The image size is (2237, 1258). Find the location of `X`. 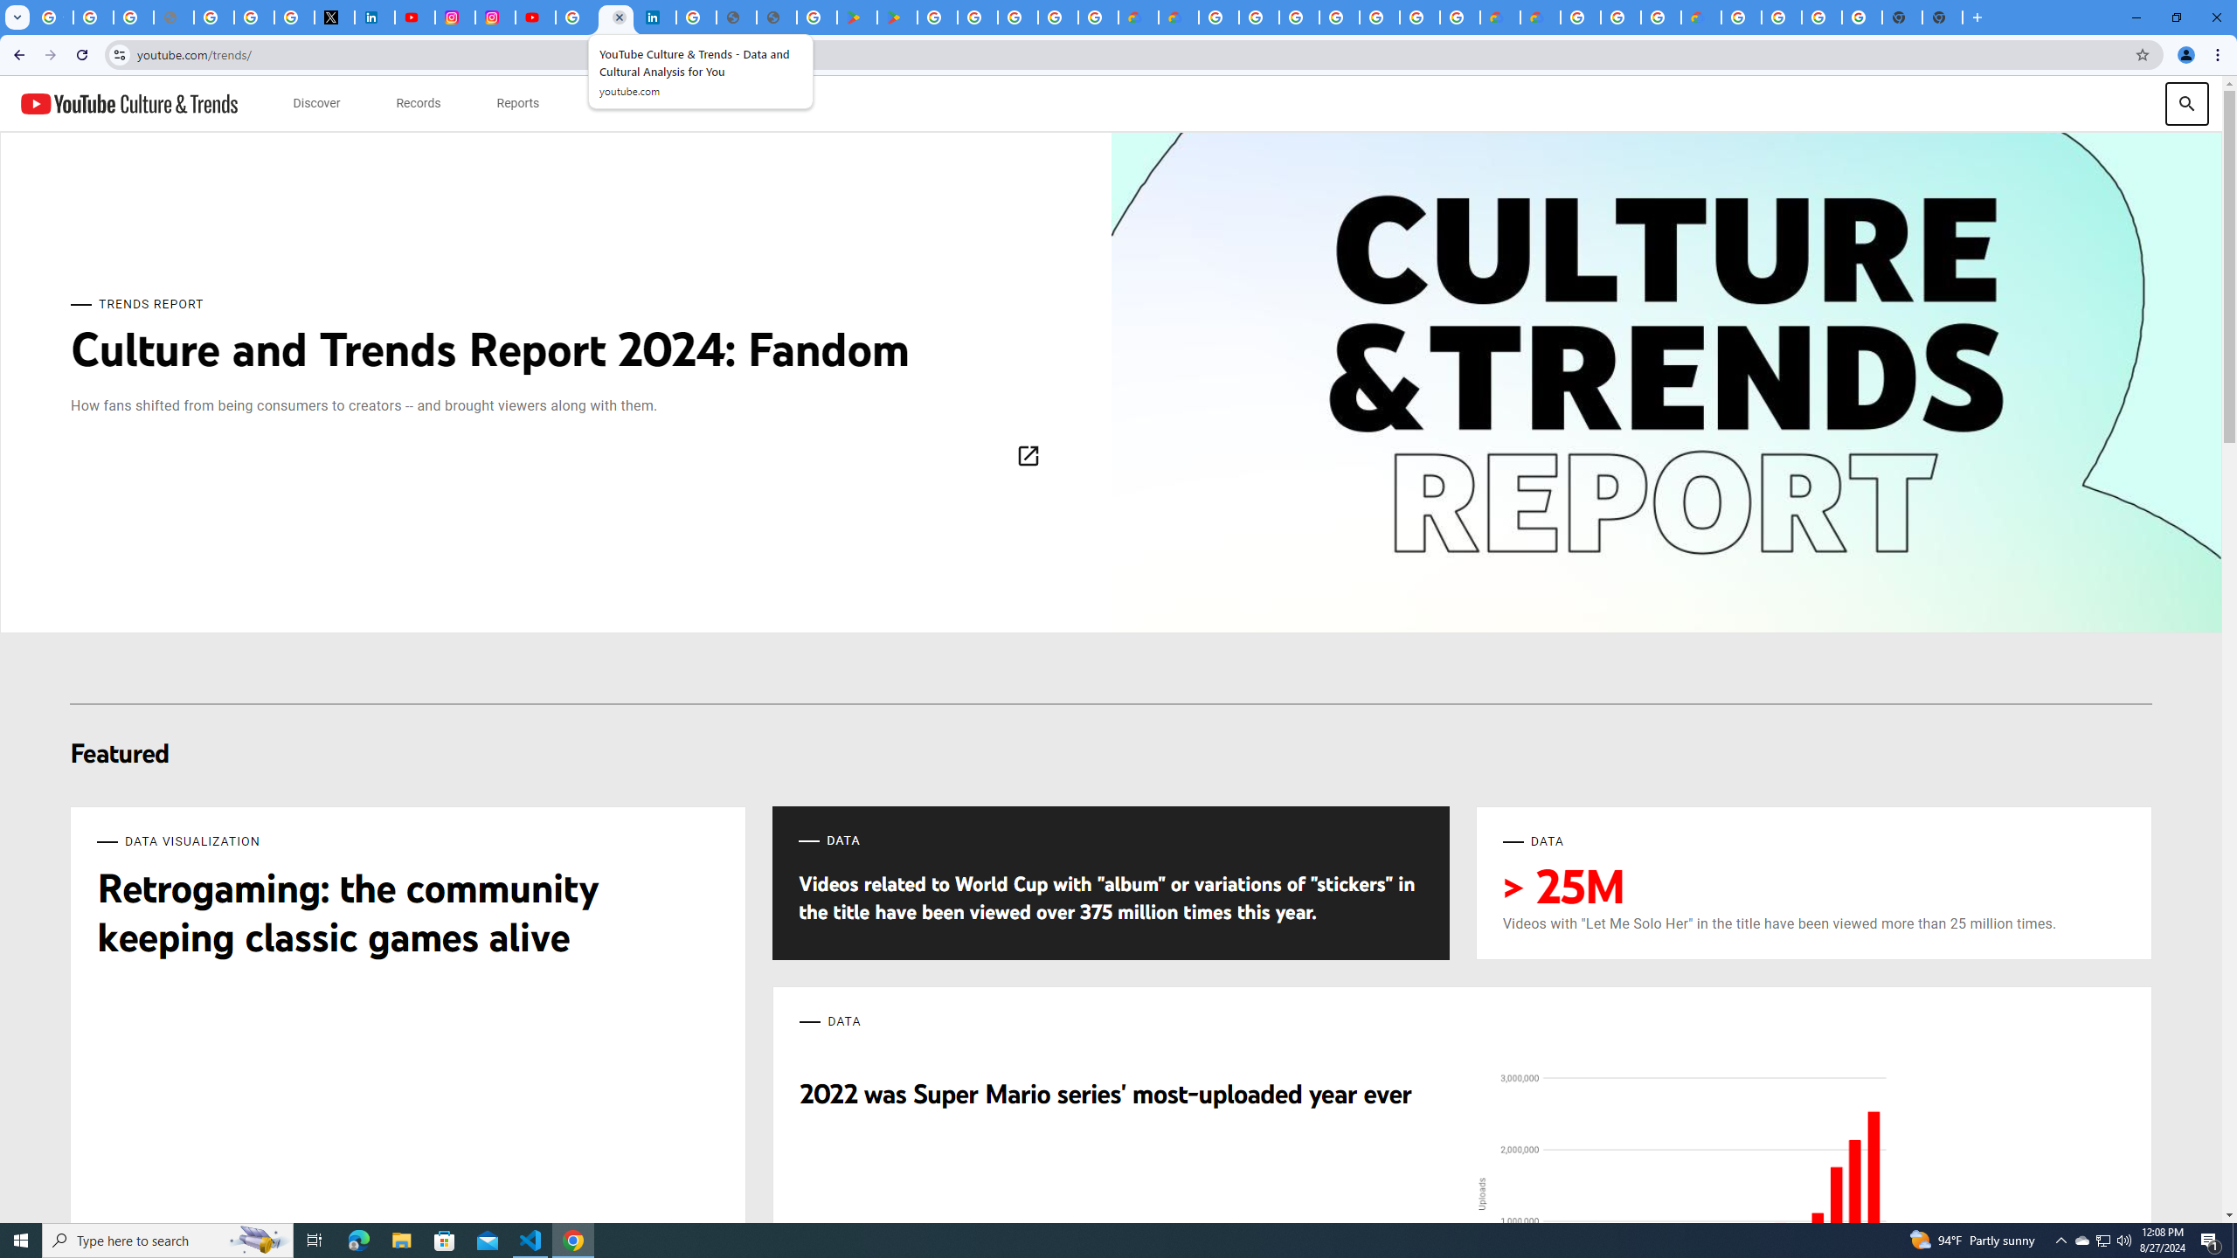

X is located at coordinates (334, 17).